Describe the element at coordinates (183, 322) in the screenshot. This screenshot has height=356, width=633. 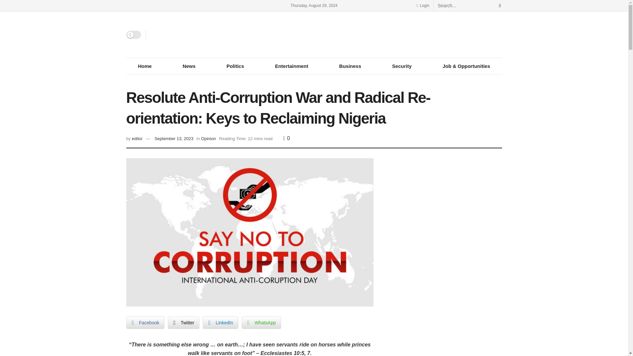
I see `Twitter` at that location.